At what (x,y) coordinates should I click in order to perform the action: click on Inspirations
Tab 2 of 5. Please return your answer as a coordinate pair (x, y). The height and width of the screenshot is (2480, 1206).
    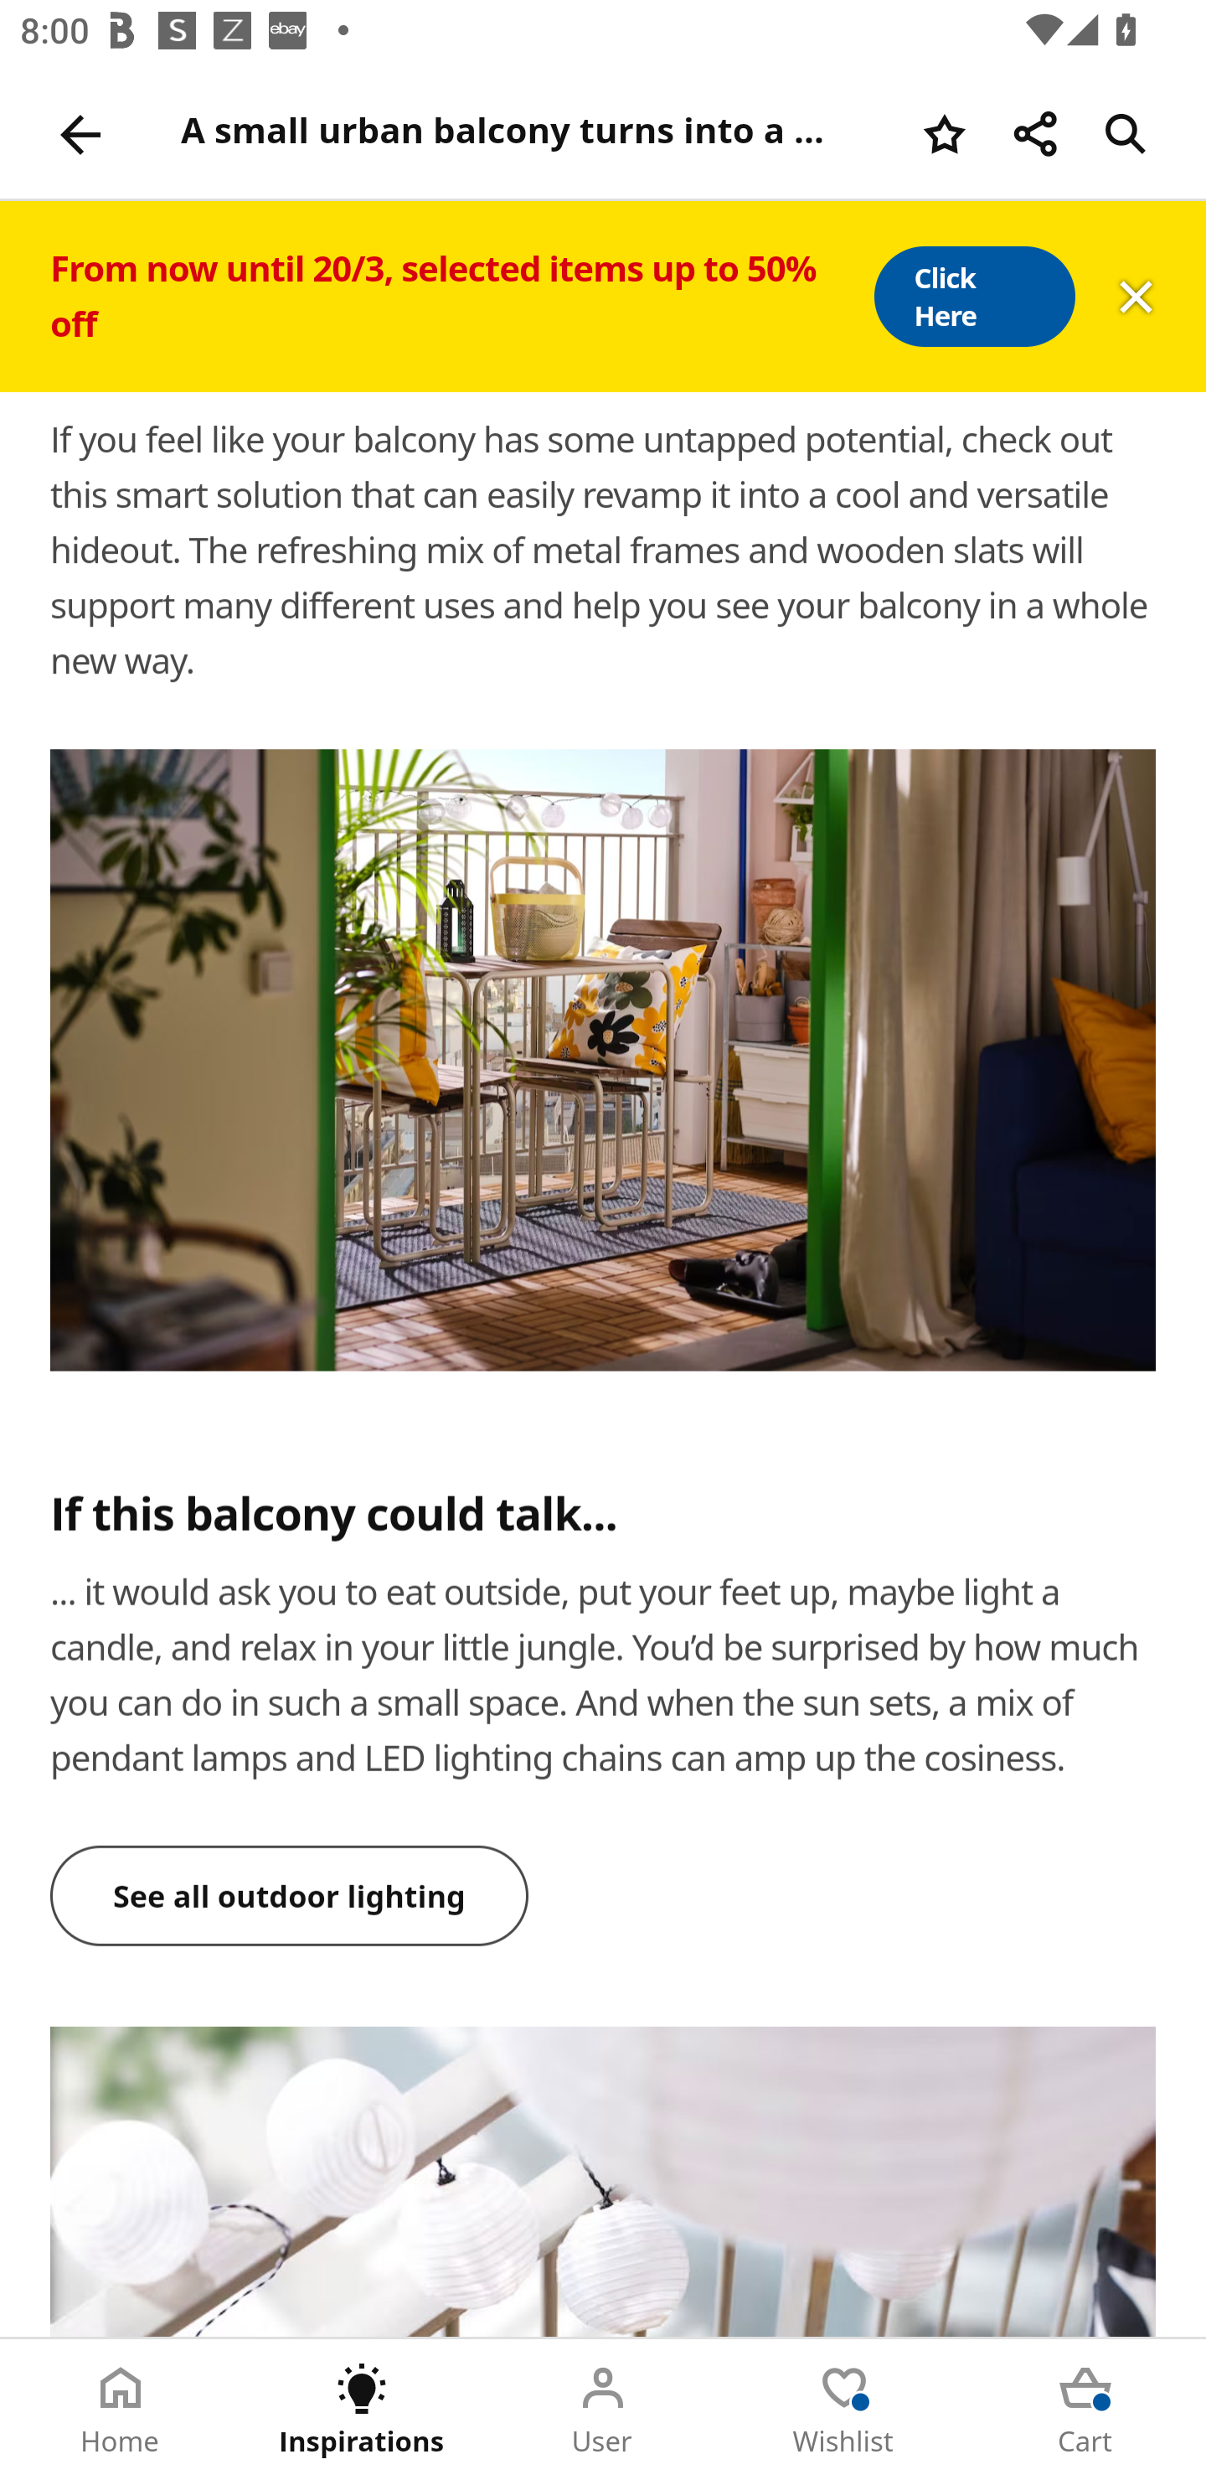
    Looking at the image, I should click on (362, 2410).